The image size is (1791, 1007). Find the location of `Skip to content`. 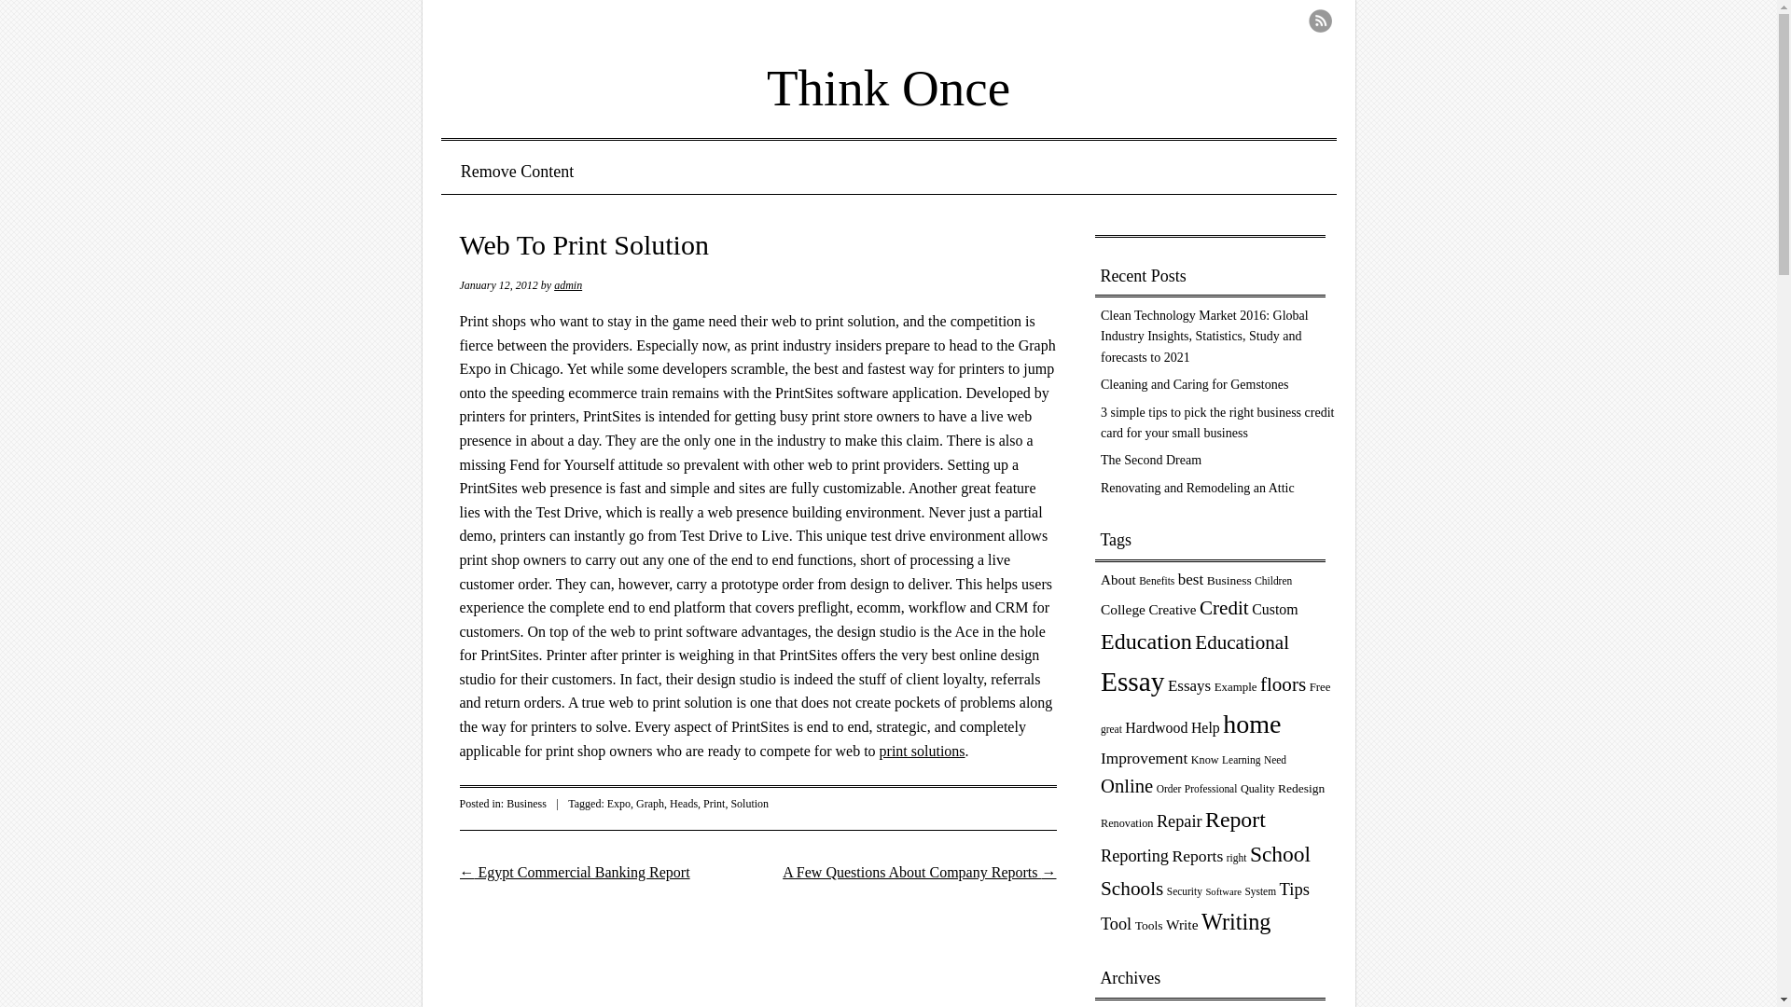

Skip to content is located at coordinates (511, 172).